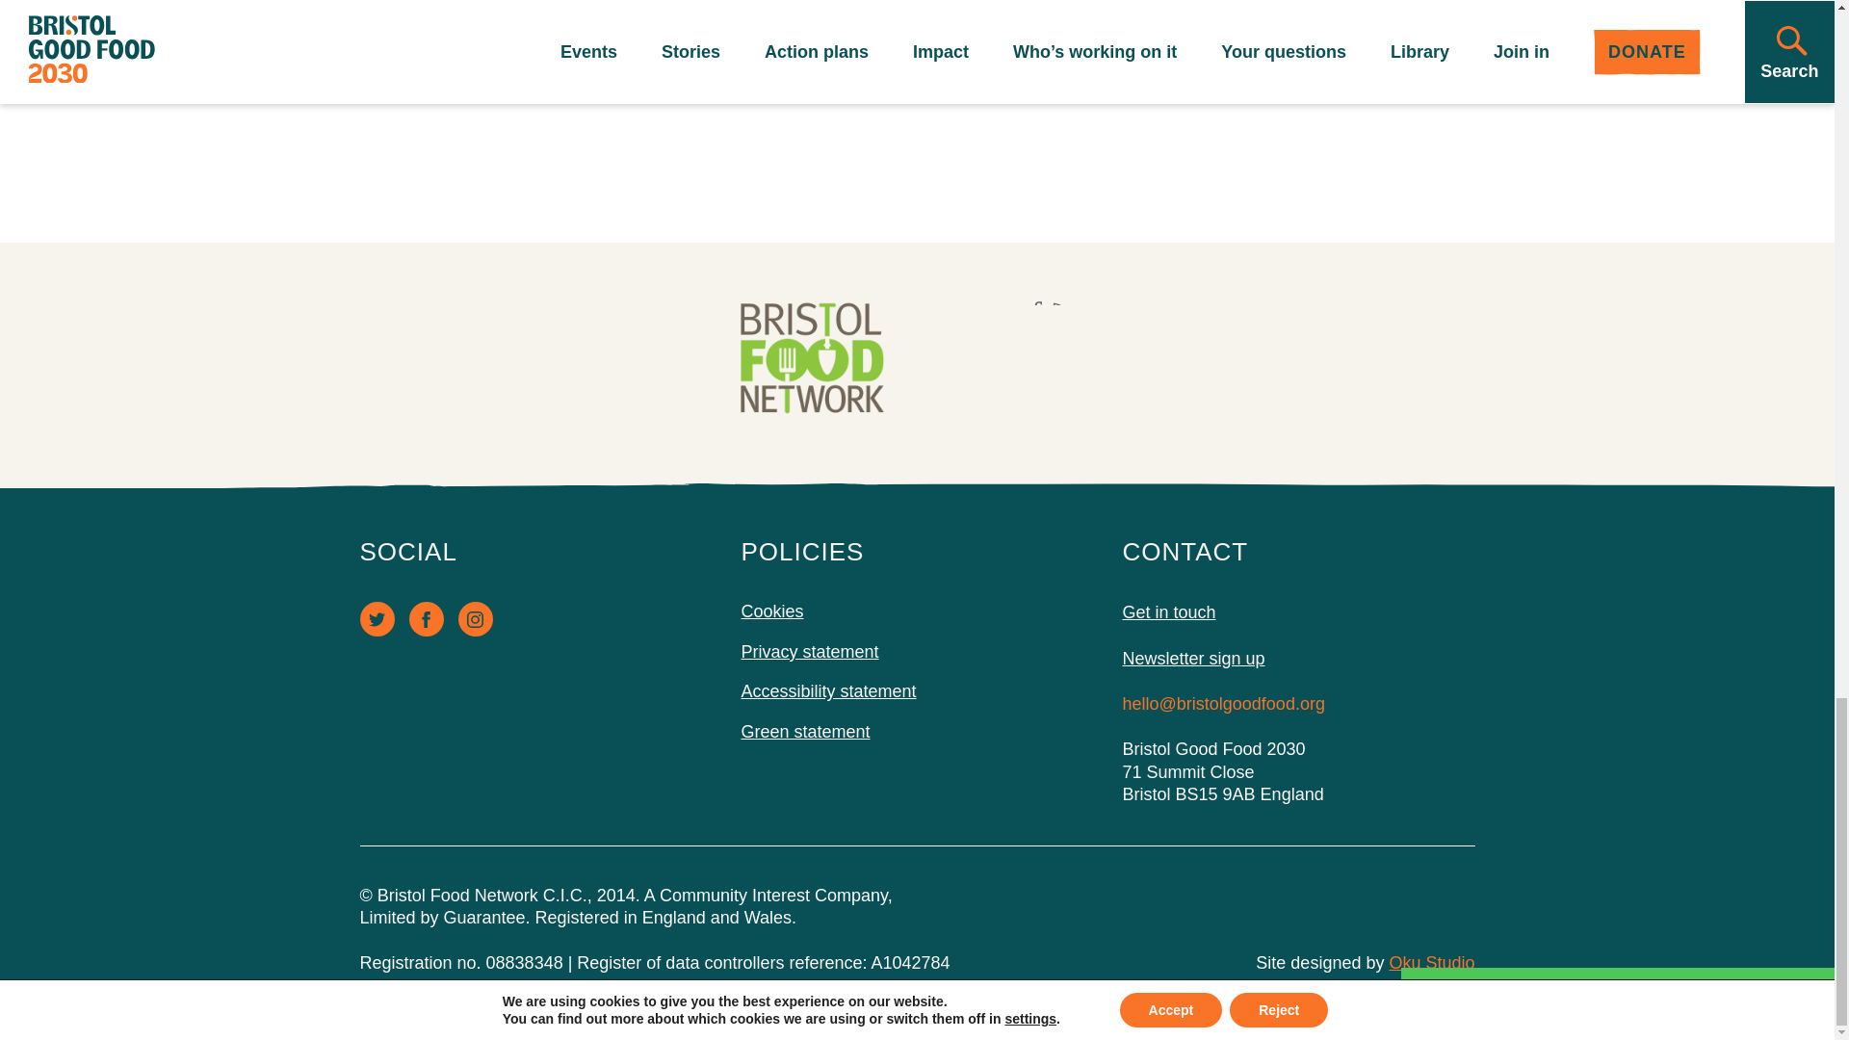 The image size is (1849, 1040). What do you see at coordinates (476, 618) in the screenshot?
I see `Instagram - Opens in new window.` at bounding box center [476, 618].